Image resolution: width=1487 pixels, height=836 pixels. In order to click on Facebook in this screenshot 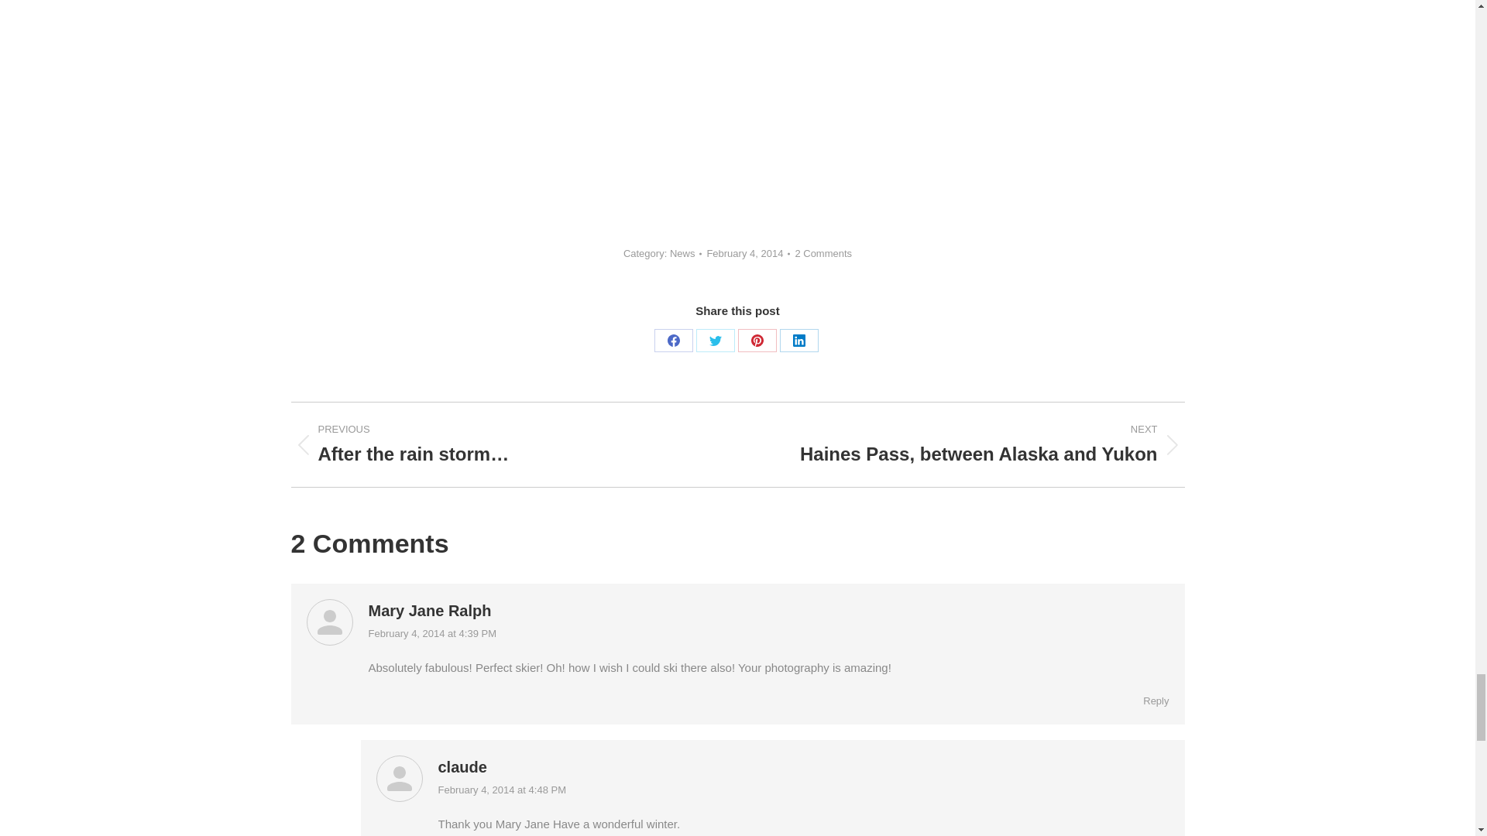, I will do `click(673, 341)`.